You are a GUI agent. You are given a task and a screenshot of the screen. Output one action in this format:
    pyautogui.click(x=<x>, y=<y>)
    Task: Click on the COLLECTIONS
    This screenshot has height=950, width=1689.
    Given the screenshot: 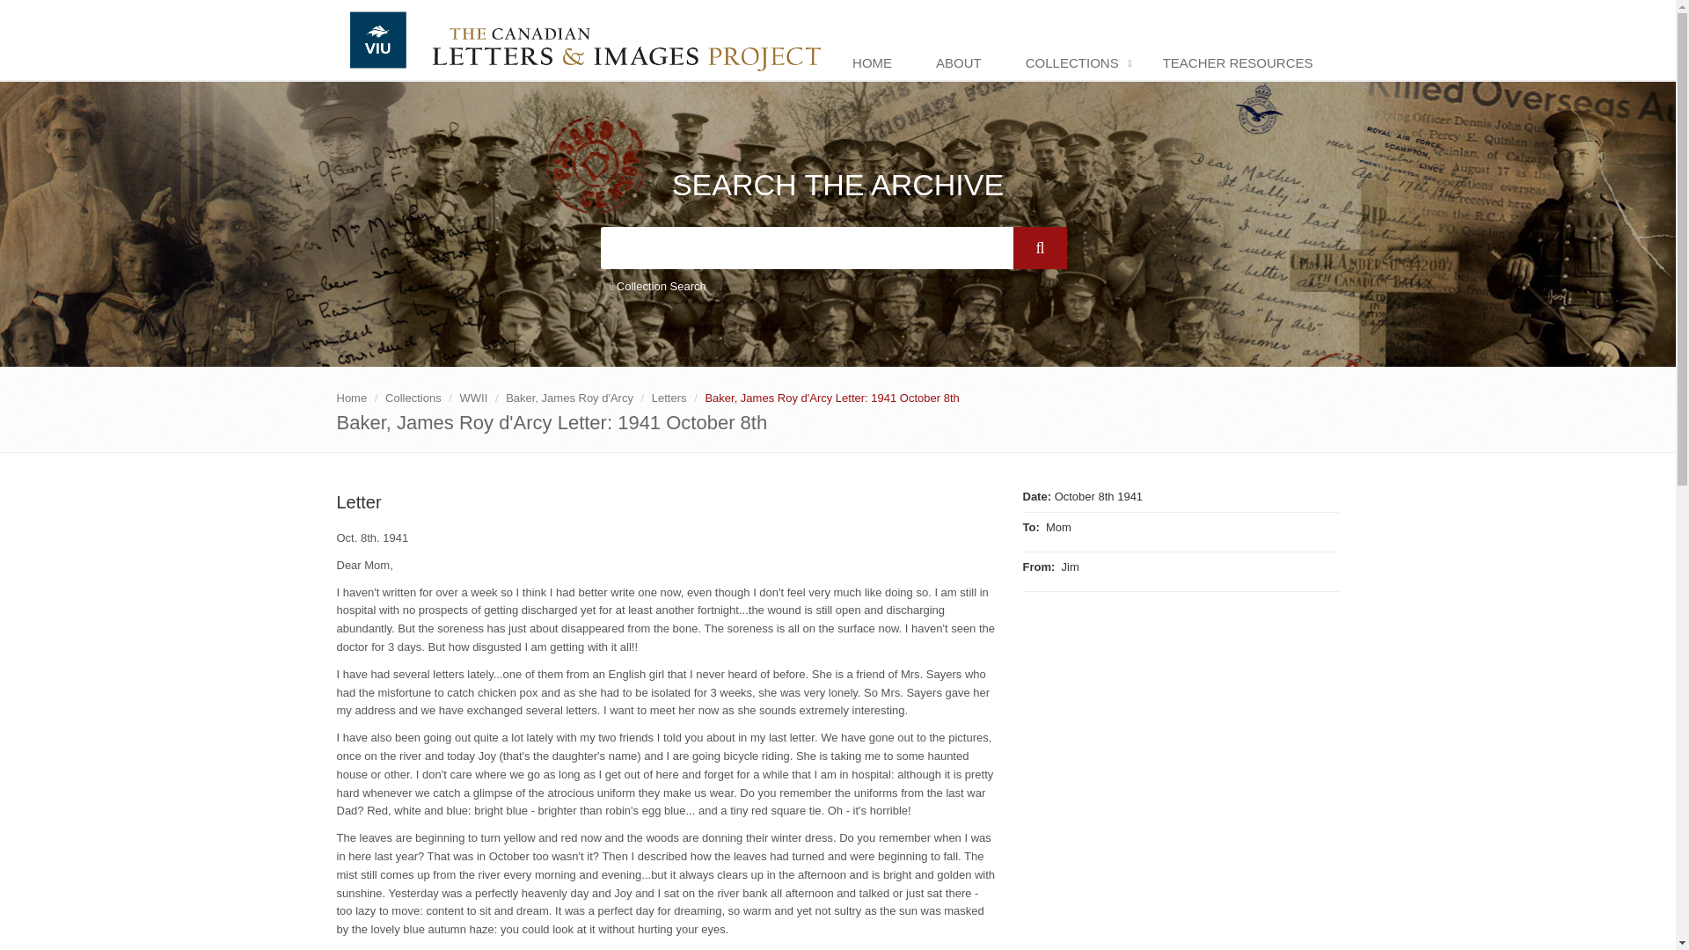 What is the action you would take?
    pyautogui.click(x=1077, y=63)
    